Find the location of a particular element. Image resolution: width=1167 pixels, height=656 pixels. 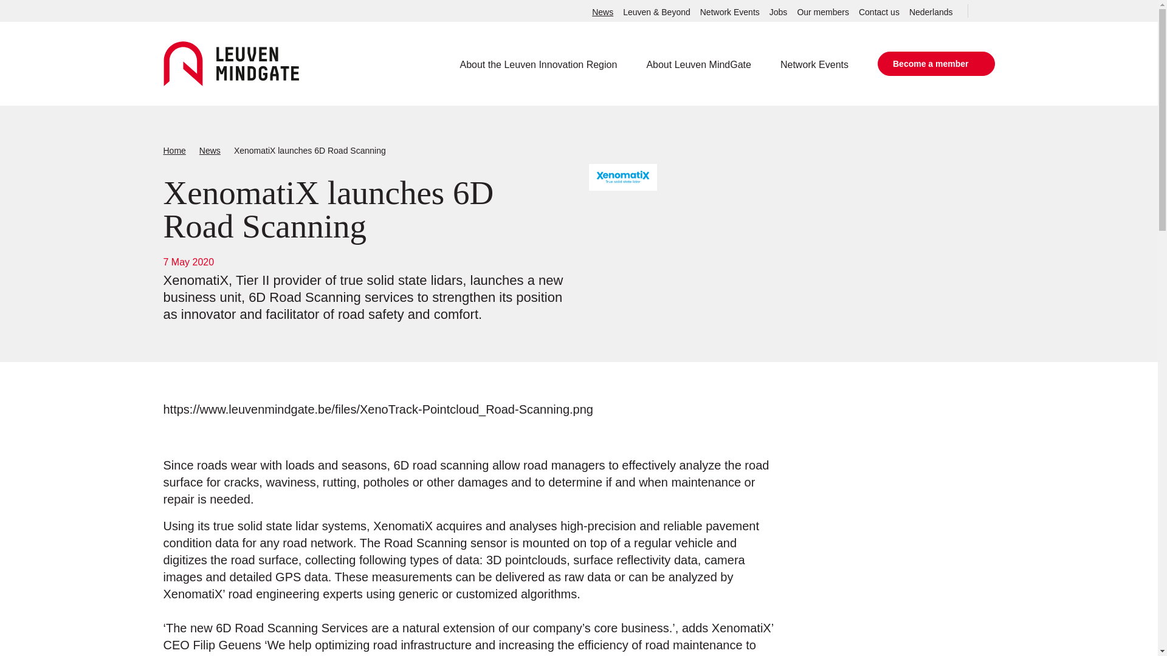

Become a member is located at coordinates (936, 64).